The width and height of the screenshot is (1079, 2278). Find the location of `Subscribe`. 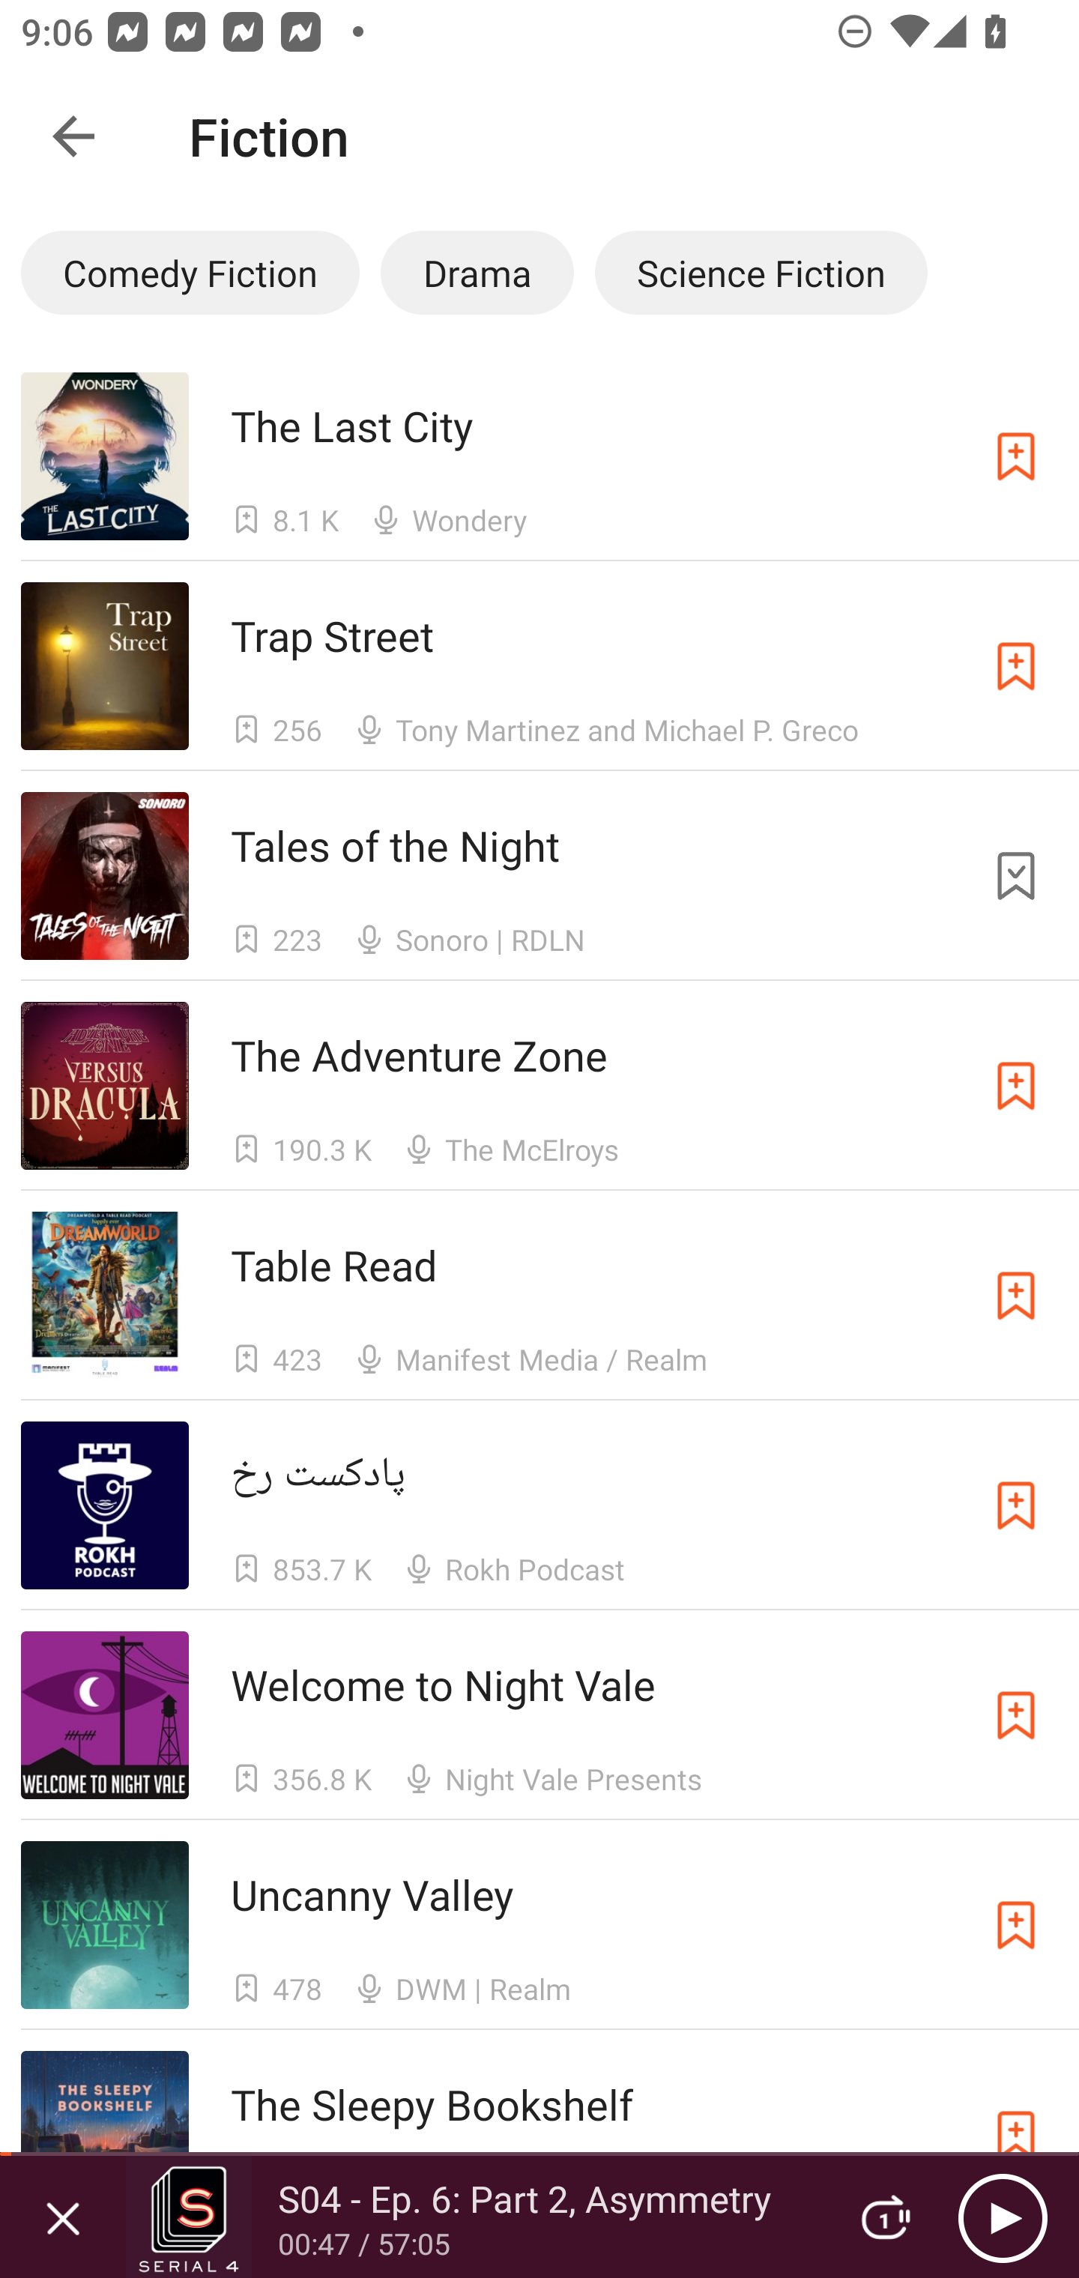

Subscribe is located at coordinates (1016, 666).